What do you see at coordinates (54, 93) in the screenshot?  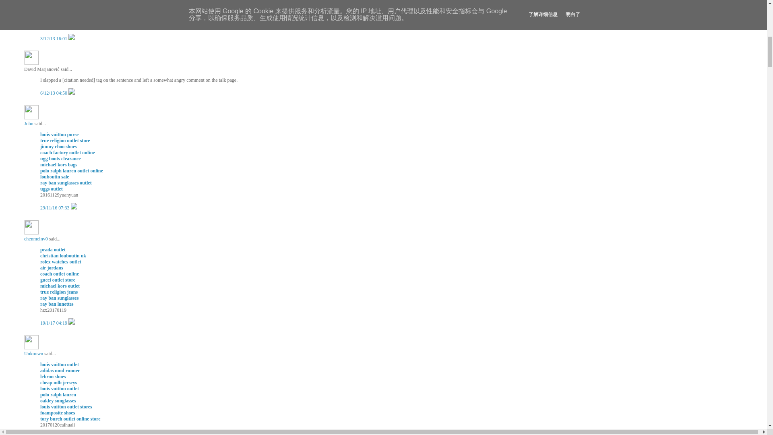 I see `comment permalink` at bounding box center [54, 93].